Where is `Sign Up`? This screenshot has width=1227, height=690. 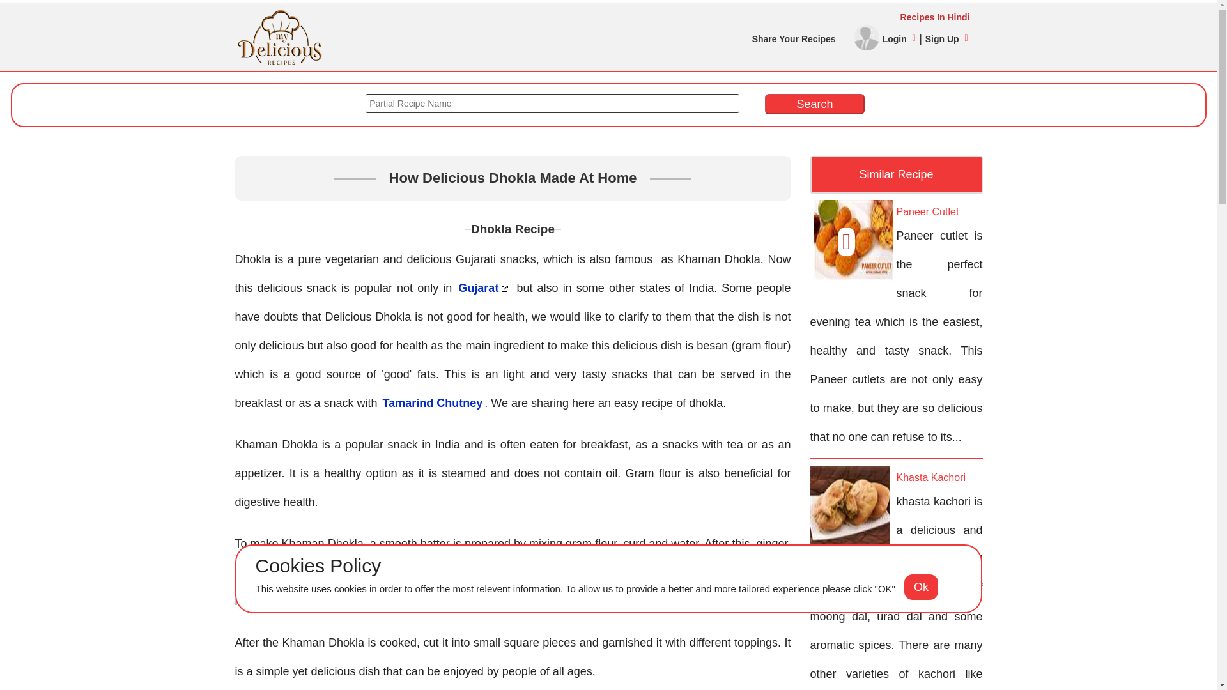
Sign Up is located at coordinates (946, 38).